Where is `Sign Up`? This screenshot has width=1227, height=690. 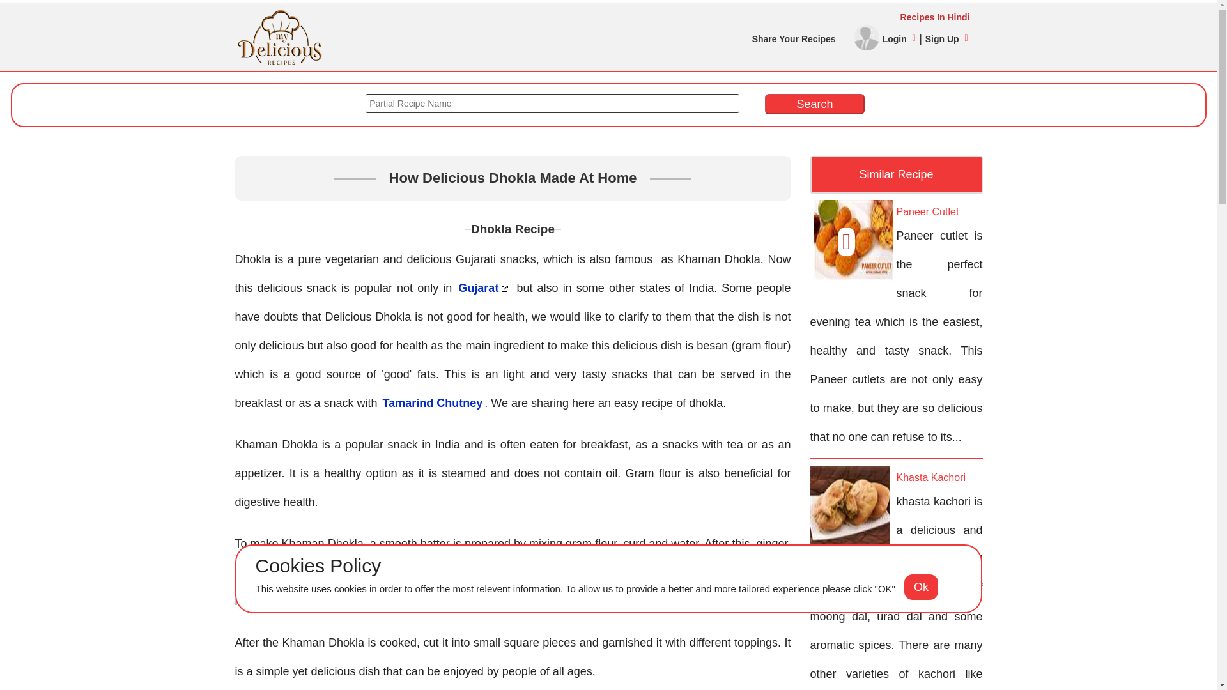
Sign Up is located at coordinates (946, 38).